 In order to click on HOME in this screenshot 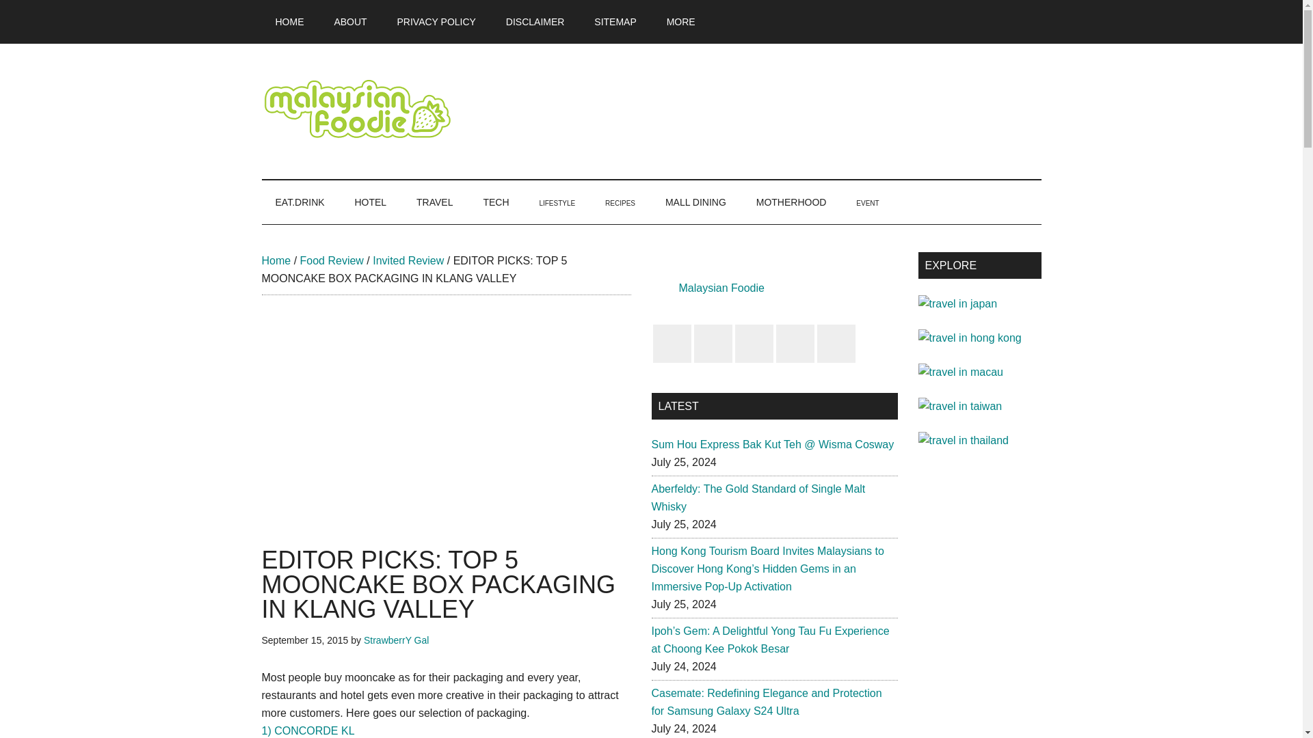, I will do `click(289, 22)`.